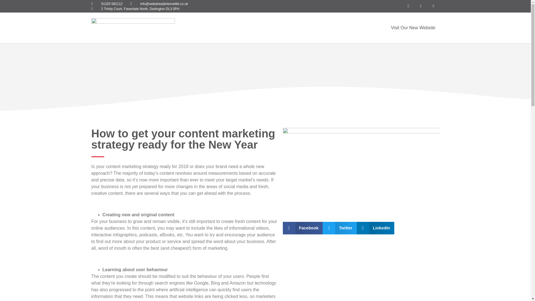 The height and width of the screenshot is (301, 535). Describe the element at coordinates (107, 3) in the screenshot. I see `01325 582112` at that location.